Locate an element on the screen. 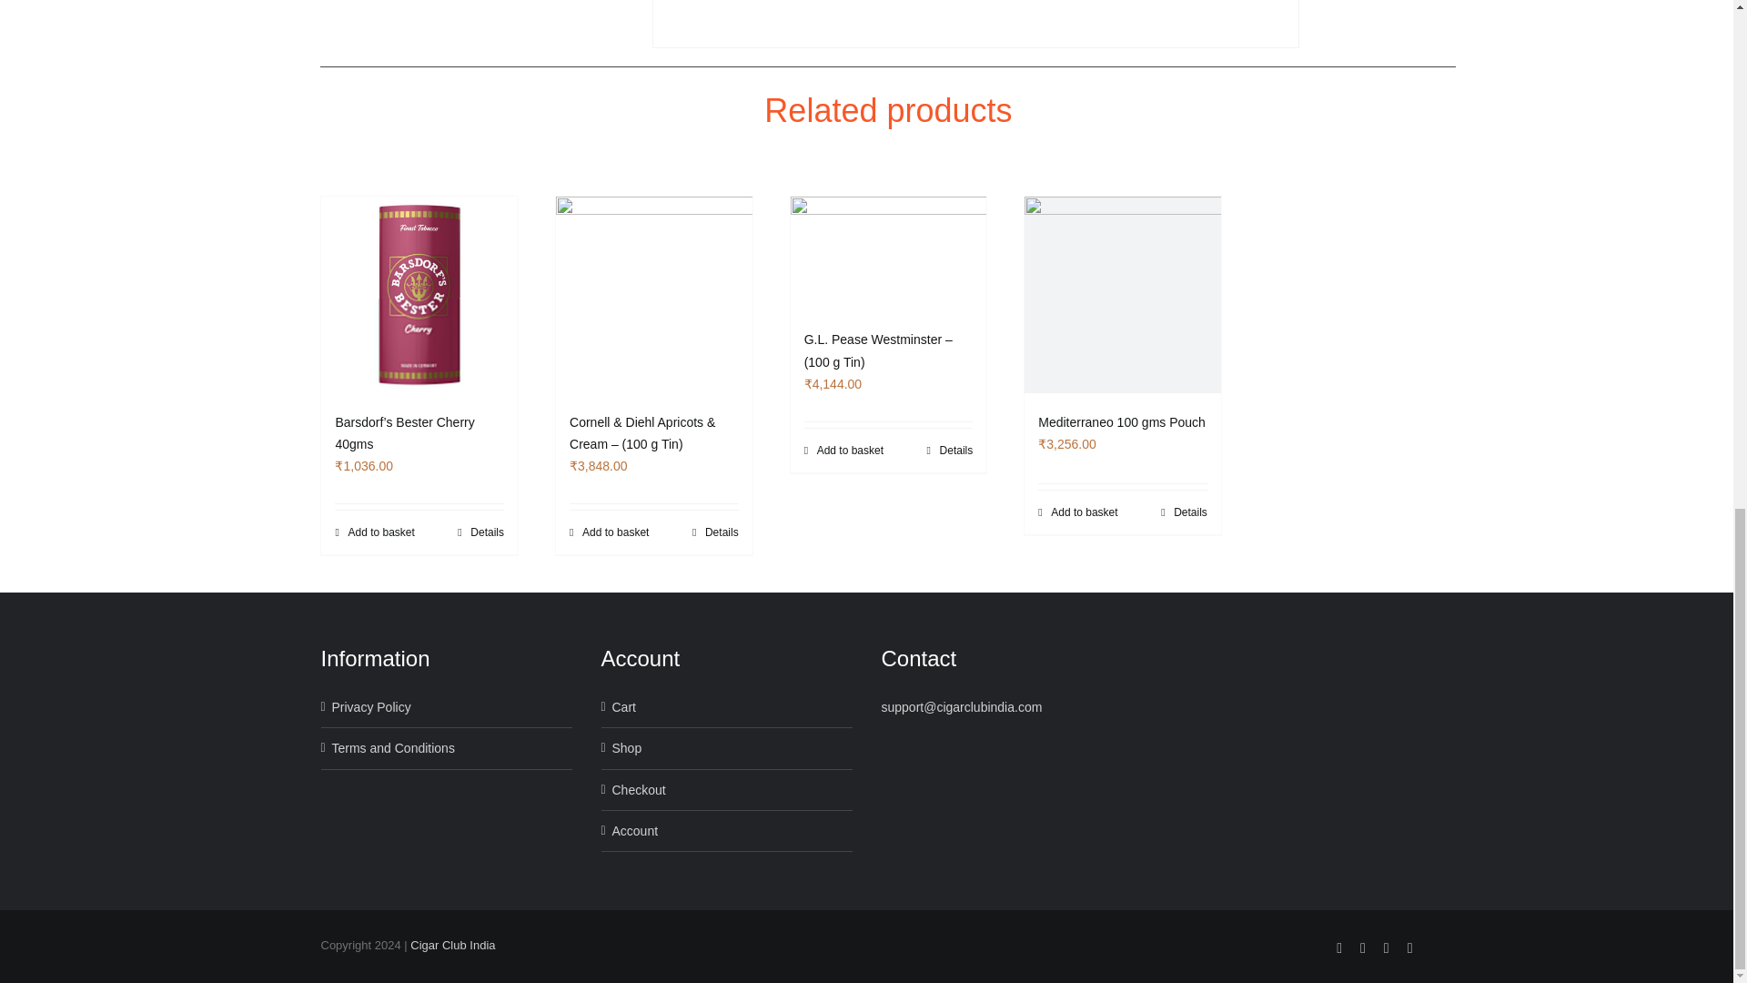 This screenshot has height=983, width=1747. Mediterraneo 100 gms Pouch is located at coordinates (1121, 421).